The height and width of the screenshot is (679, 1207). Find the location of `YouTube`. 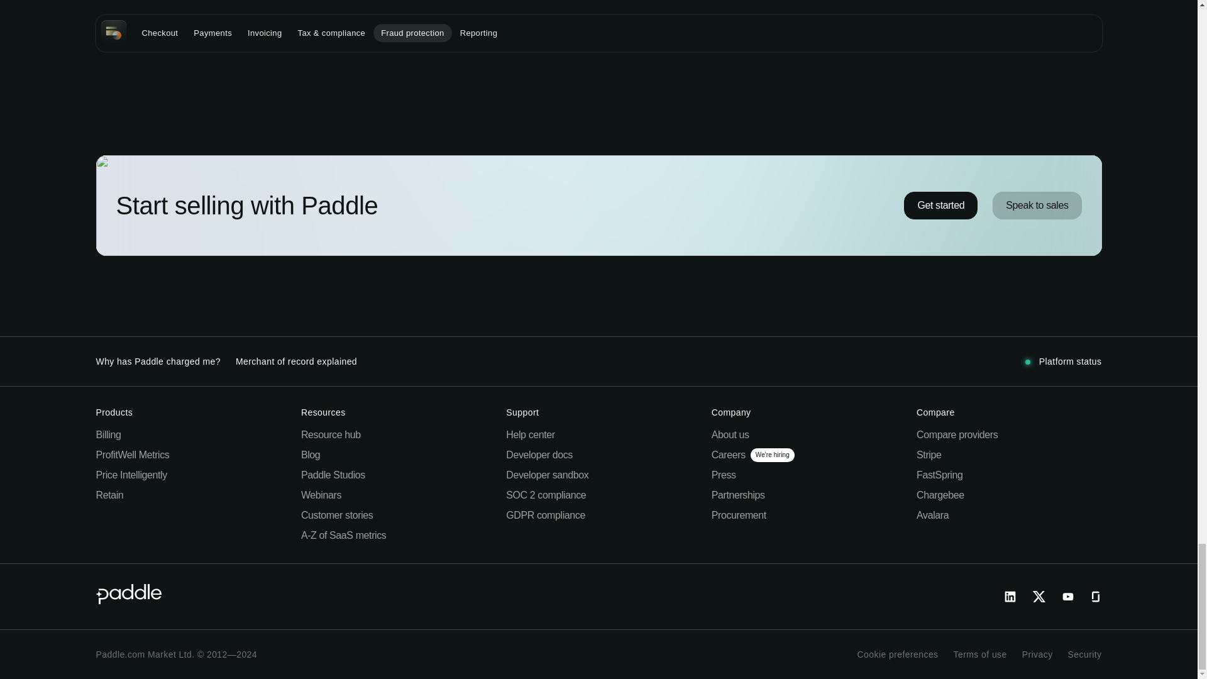

YouTube is located at coordinates (1067, 597).